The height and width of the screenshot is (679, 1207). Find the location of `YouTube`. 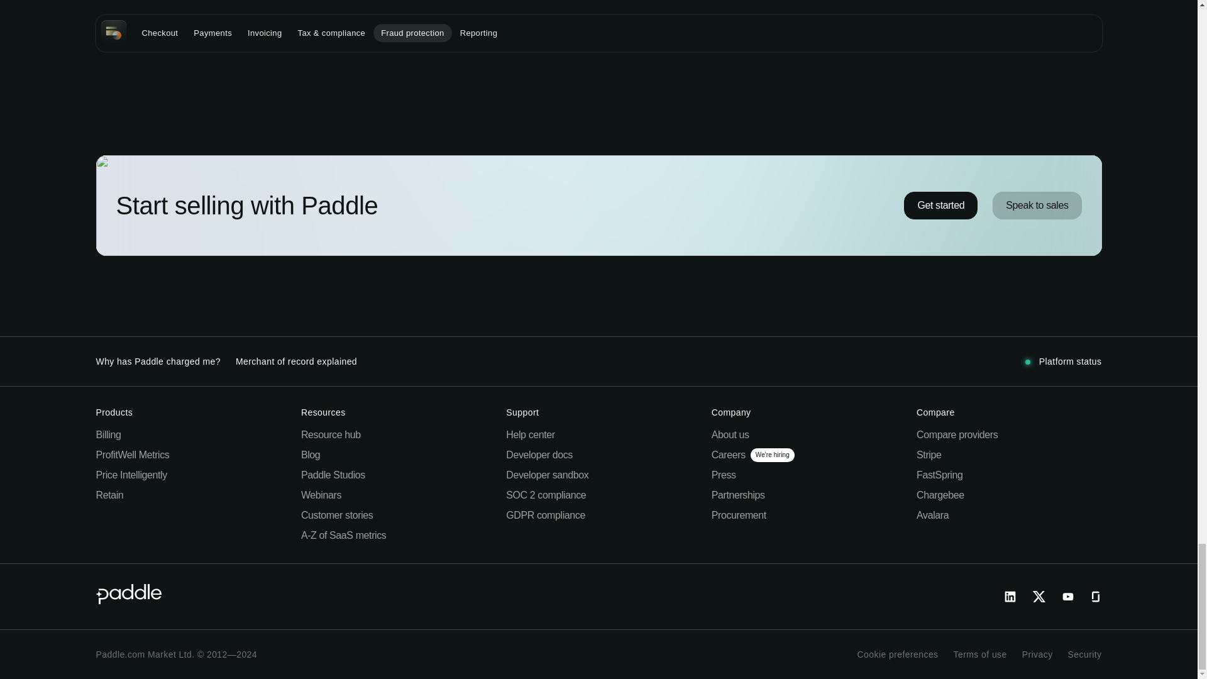

YouTube is located at coordinates (1067, 597).